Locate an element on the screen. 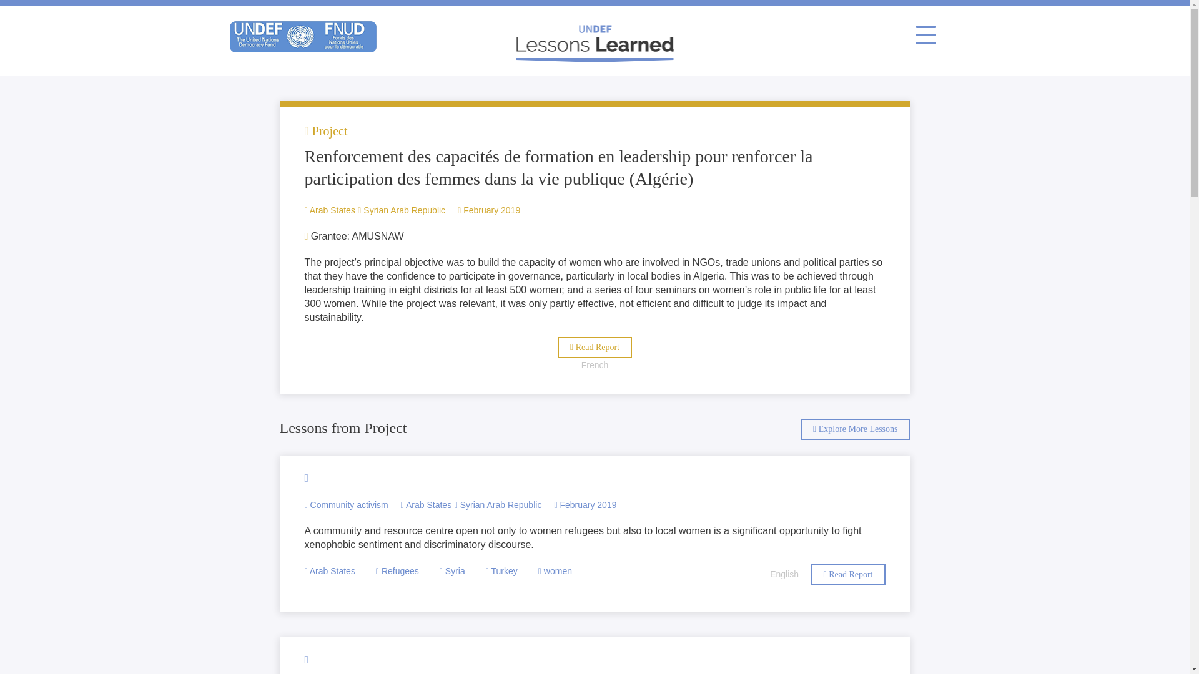 The height and width of the screenshot is (674, 1199). Toggle navigation is located at coordinates (925, 35).